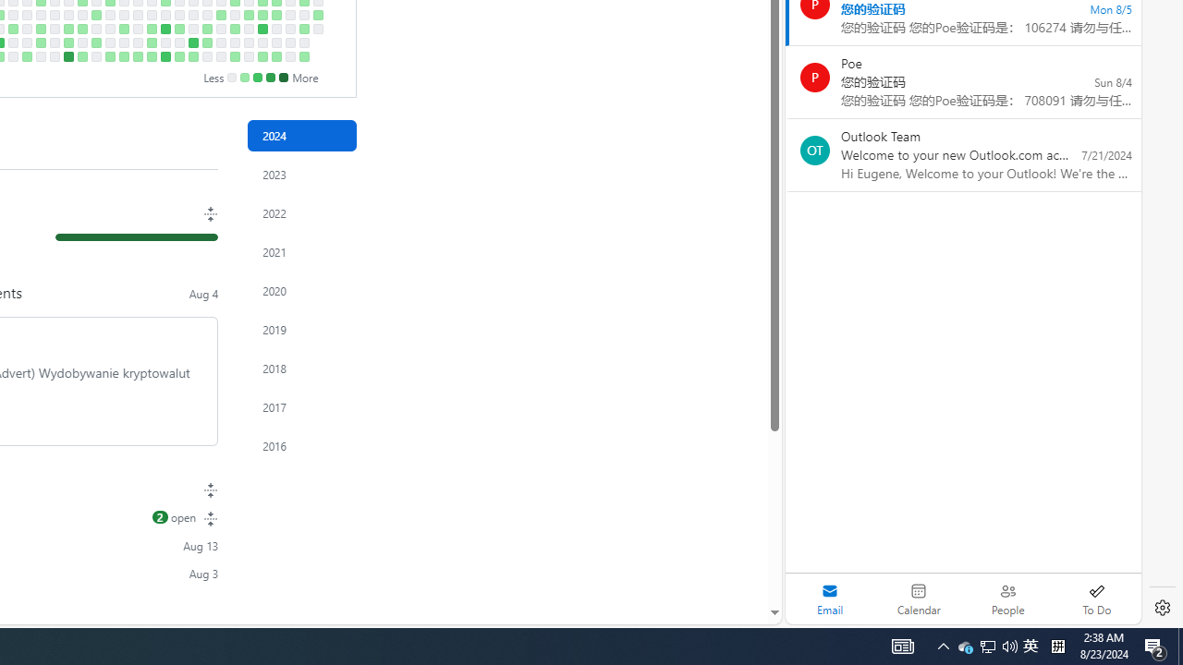 Image resolution: width=1183 pixels, height=665 pixels. Describe the element at coordinates (275, 42) in the screenshot. I see `No contributions on August 2nd.` at that location.